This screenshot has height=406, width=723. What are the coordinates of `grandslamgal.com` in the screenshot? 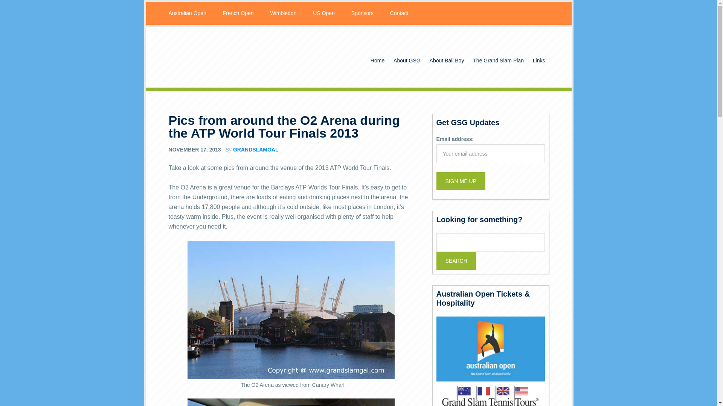 It's located at (229, 57).